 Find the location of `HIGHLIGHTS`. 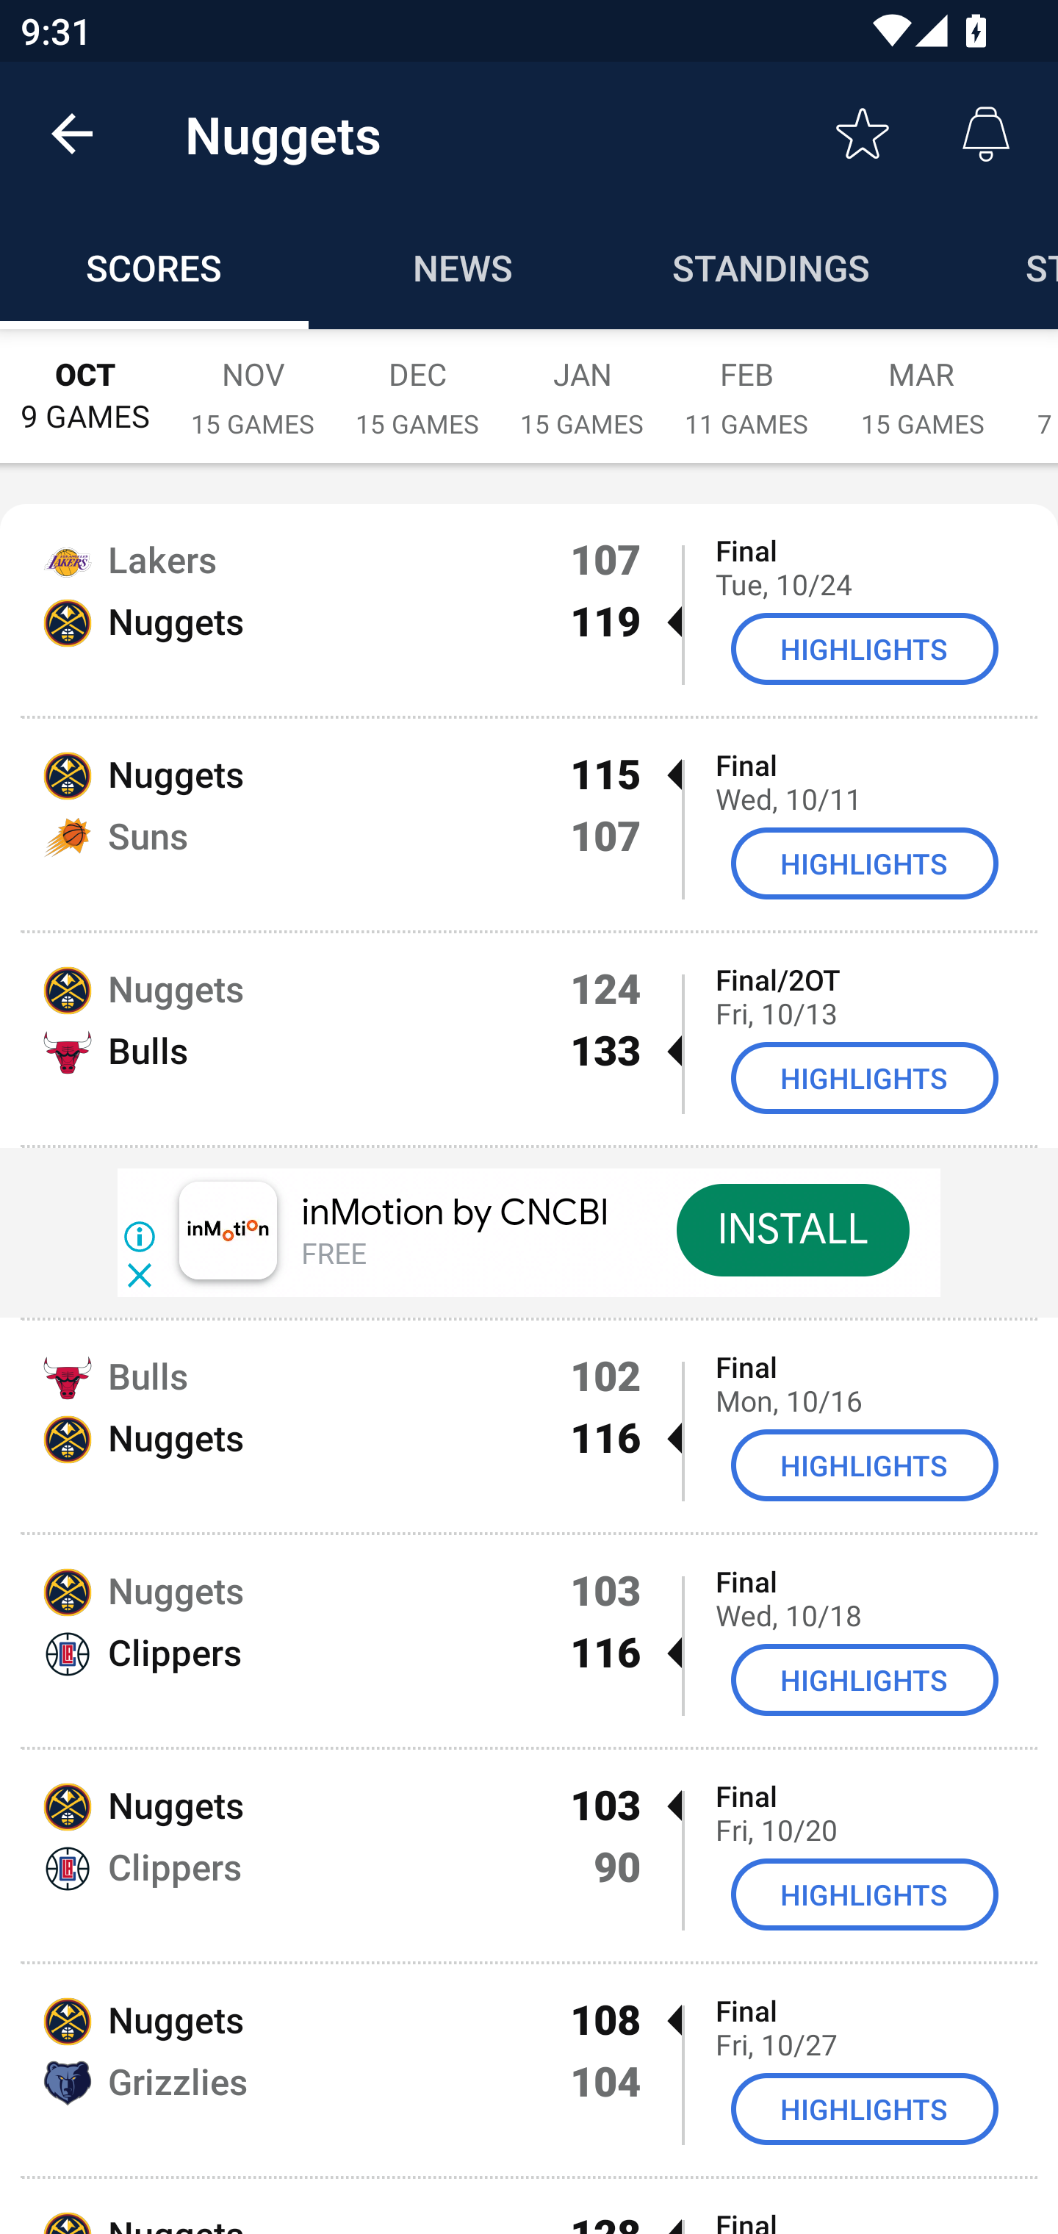

HIGHLIGHTS is located at coordinates (865, 1465).